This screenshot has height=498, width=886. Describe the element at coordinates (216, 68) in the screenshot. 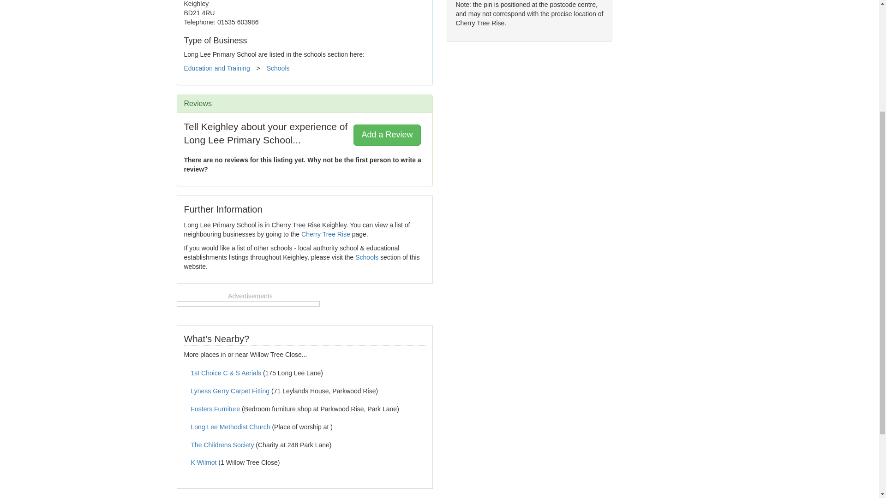

I see `Education and Training` at that location.